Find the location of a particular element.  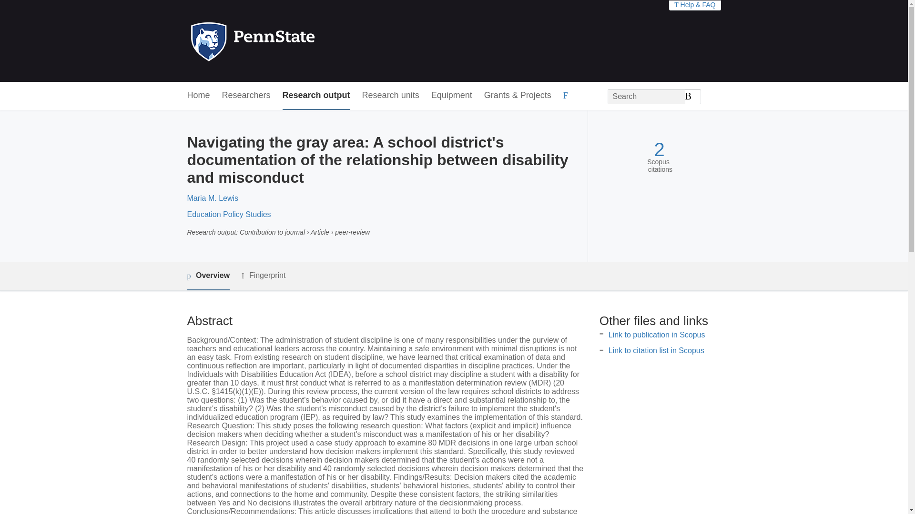

Research units is located at coordinates (391, 96).